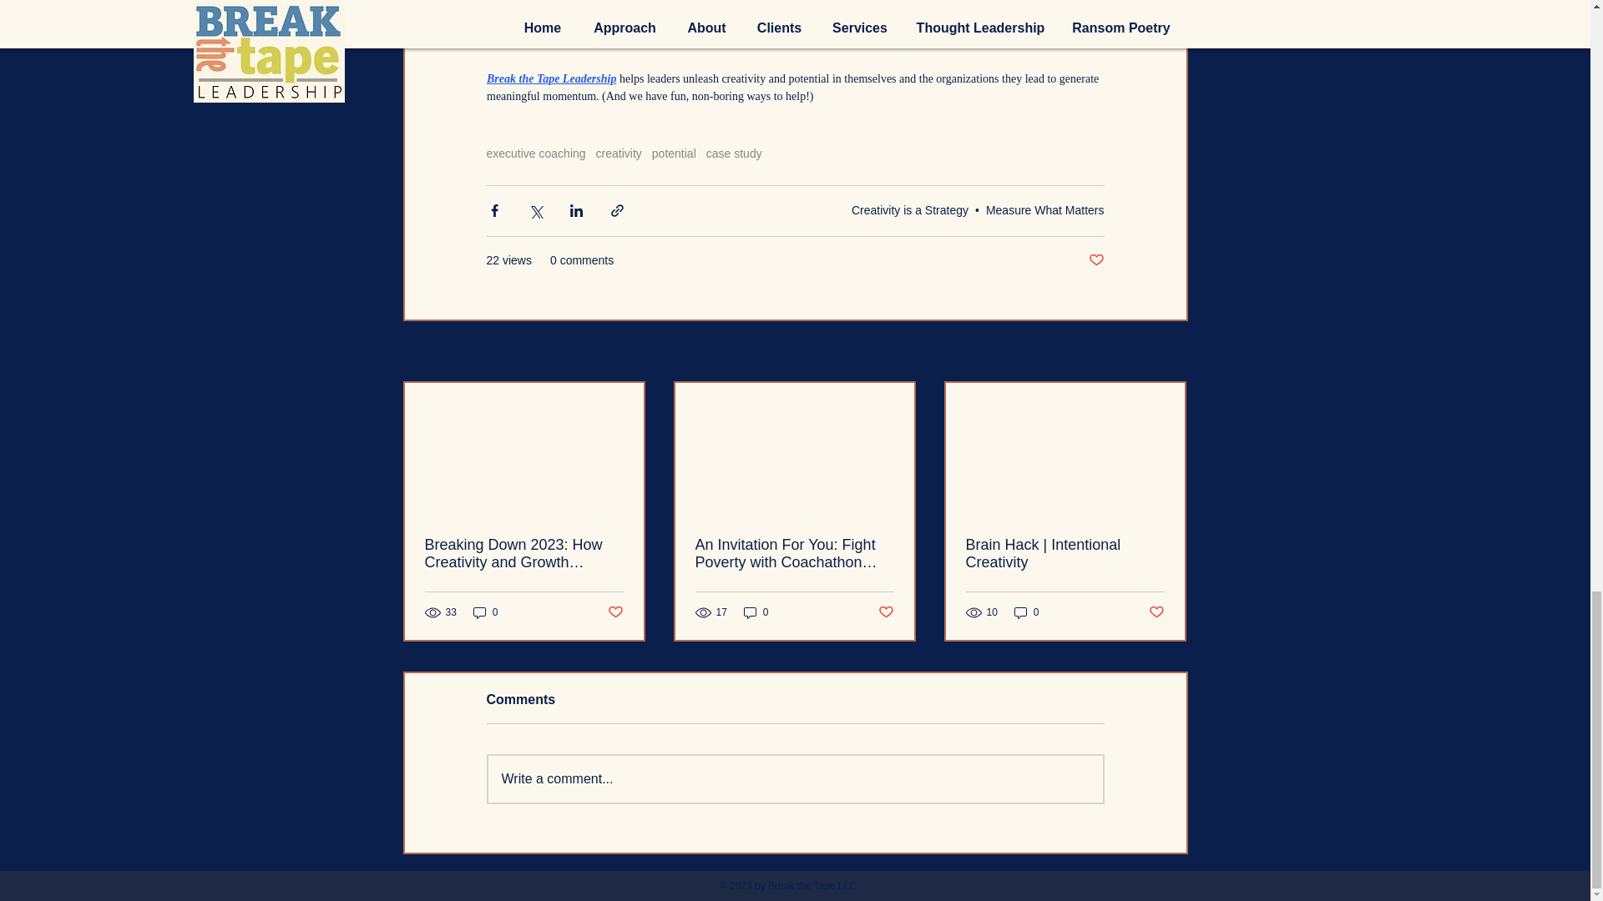 Image resolution: width=1603 pixels, height=901 pixels. Describe the element at coordinates (735, 154) in the screenshot. I see `case study` at that location.